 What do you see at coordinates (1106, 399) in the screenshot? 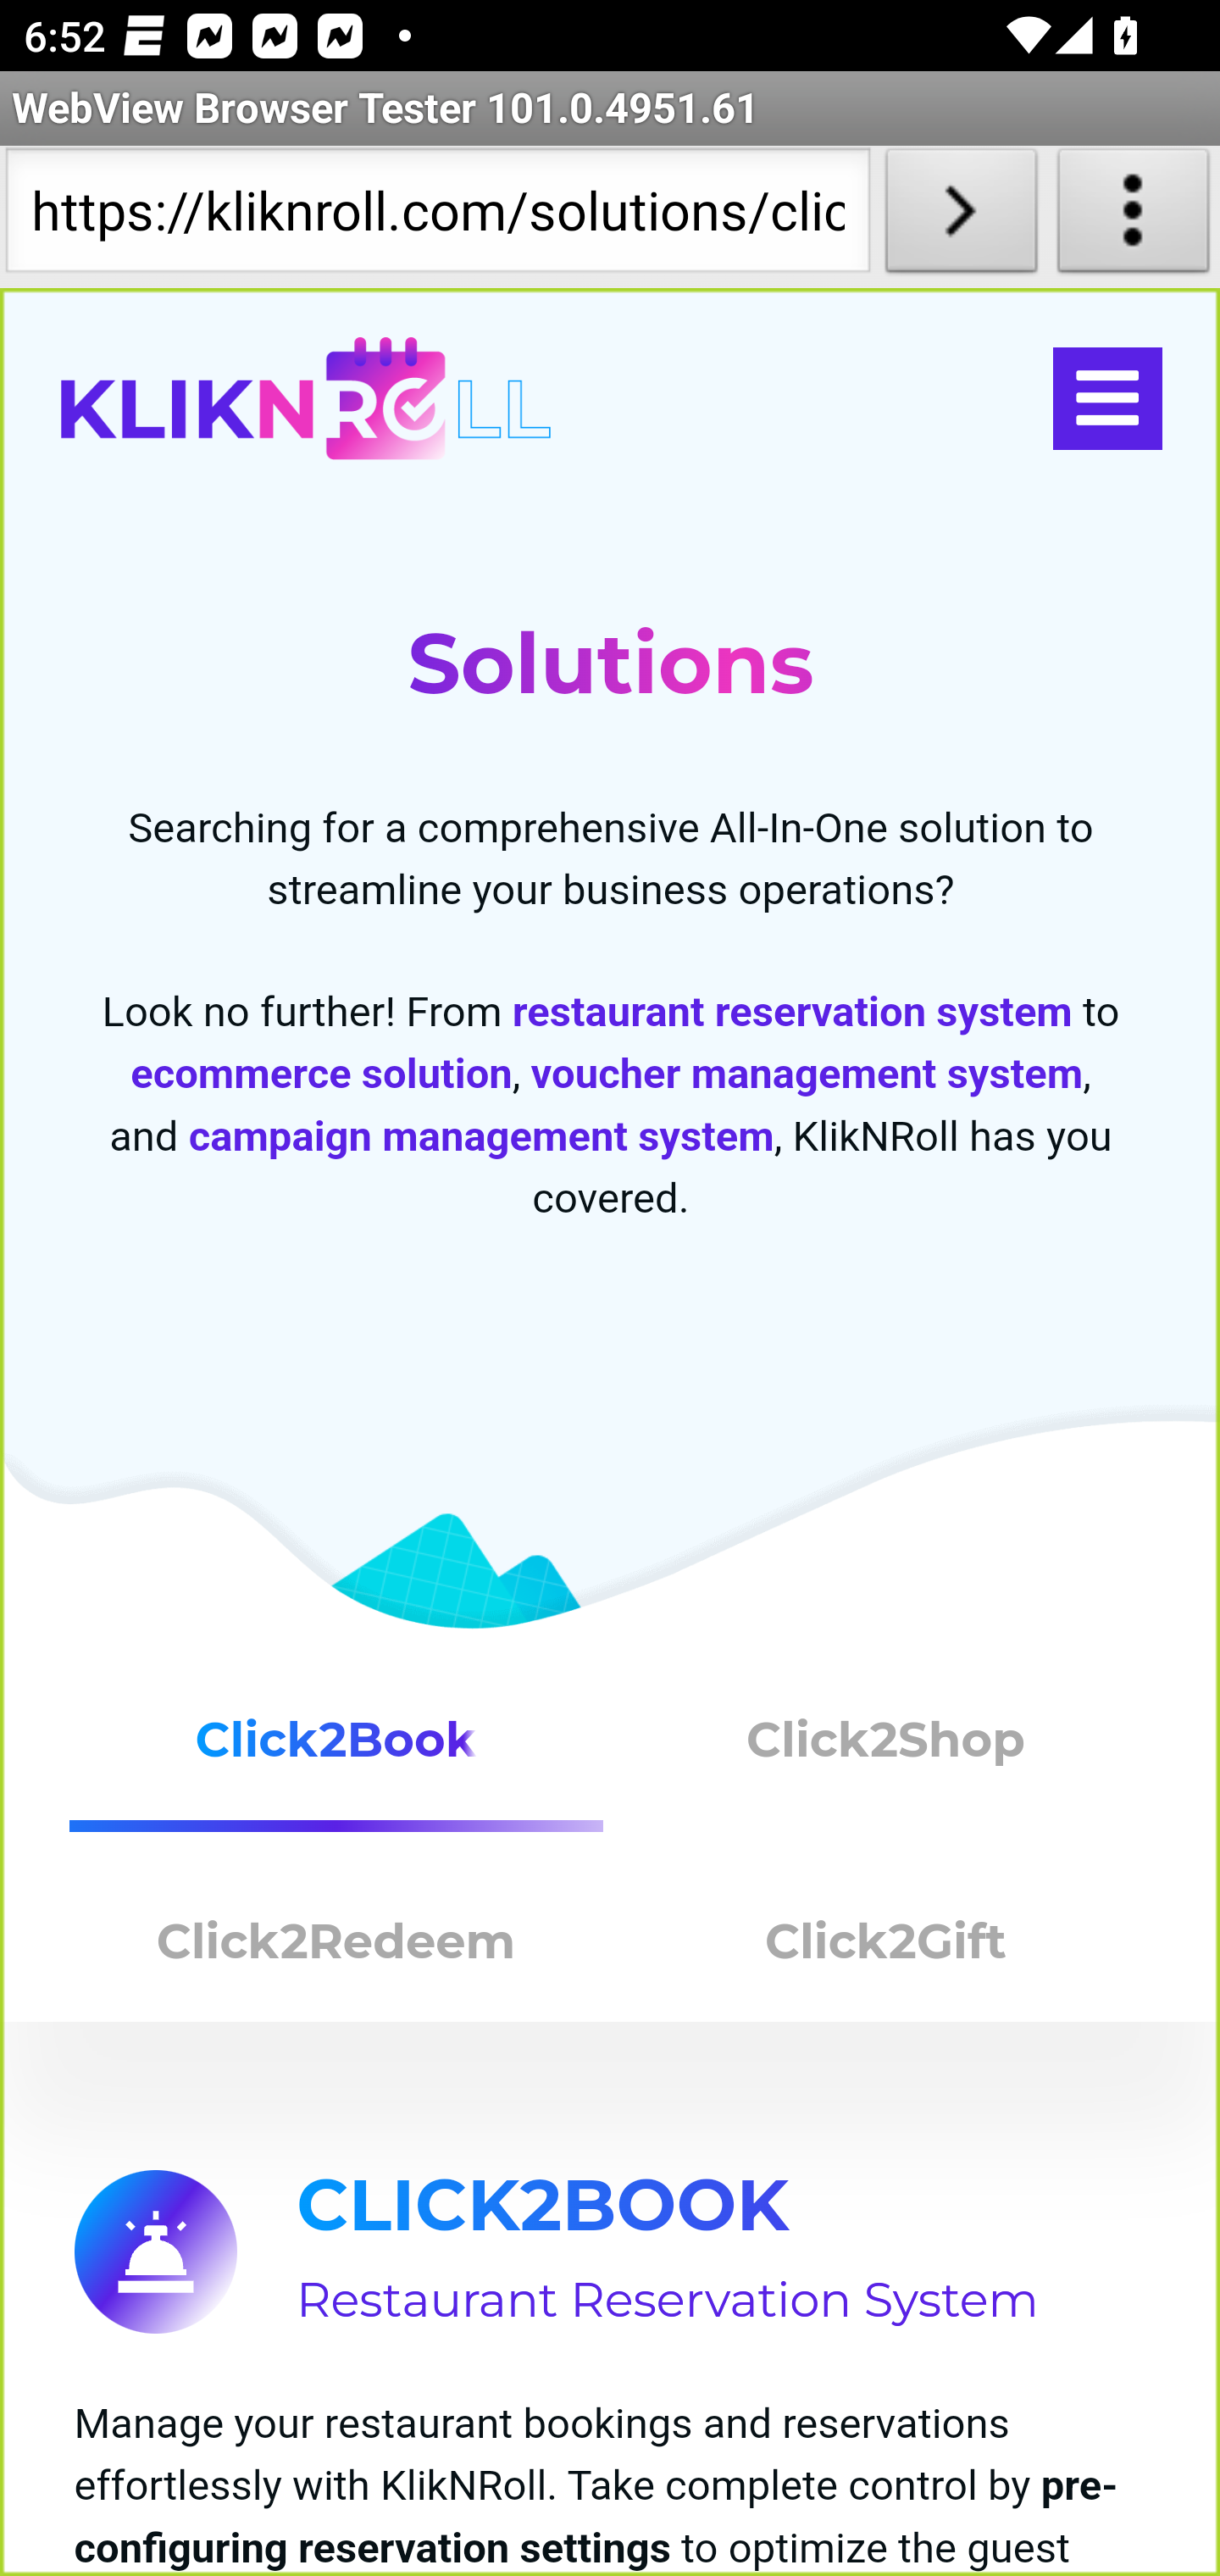
I see `` at bounding box center [1106, 399].